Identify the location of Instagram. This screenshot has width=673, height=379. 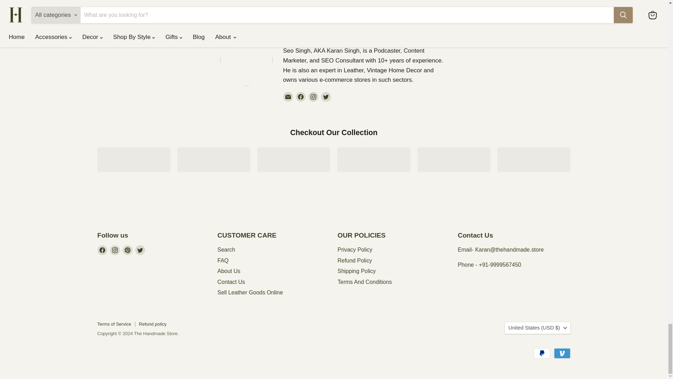
(115, 250).